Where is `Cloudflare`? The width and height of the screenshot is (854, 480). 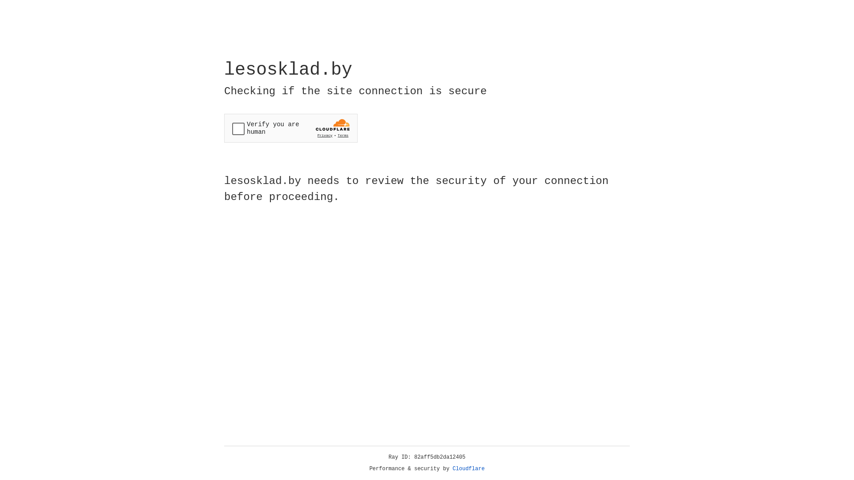 Cloudflare is located at coordinates (469, 469).